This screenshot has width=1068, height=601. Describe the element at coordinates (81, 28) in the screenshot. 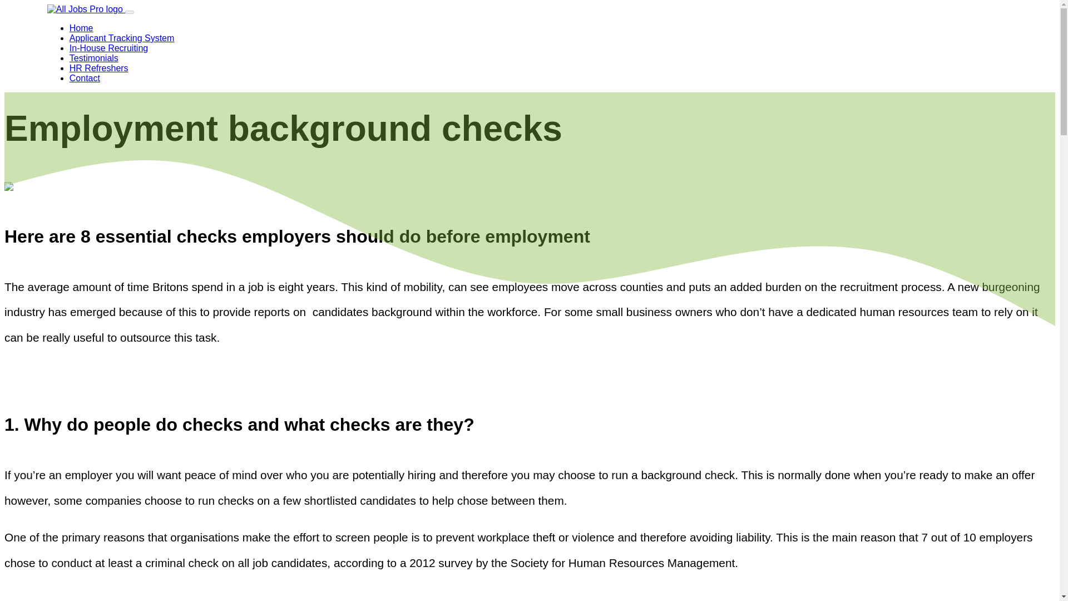

I see `Home` at that location.